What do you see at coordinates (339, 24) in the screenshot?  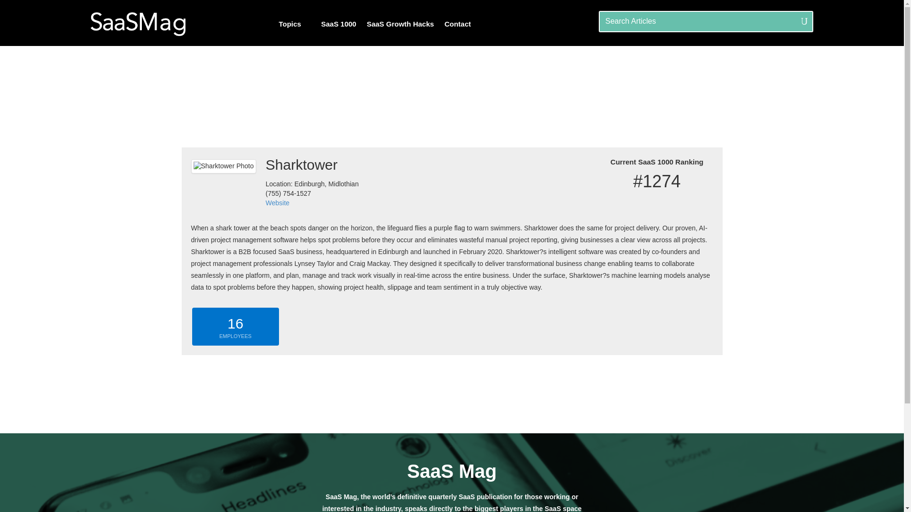 I see `SaaS 1000` at bounding box center [339, 24].